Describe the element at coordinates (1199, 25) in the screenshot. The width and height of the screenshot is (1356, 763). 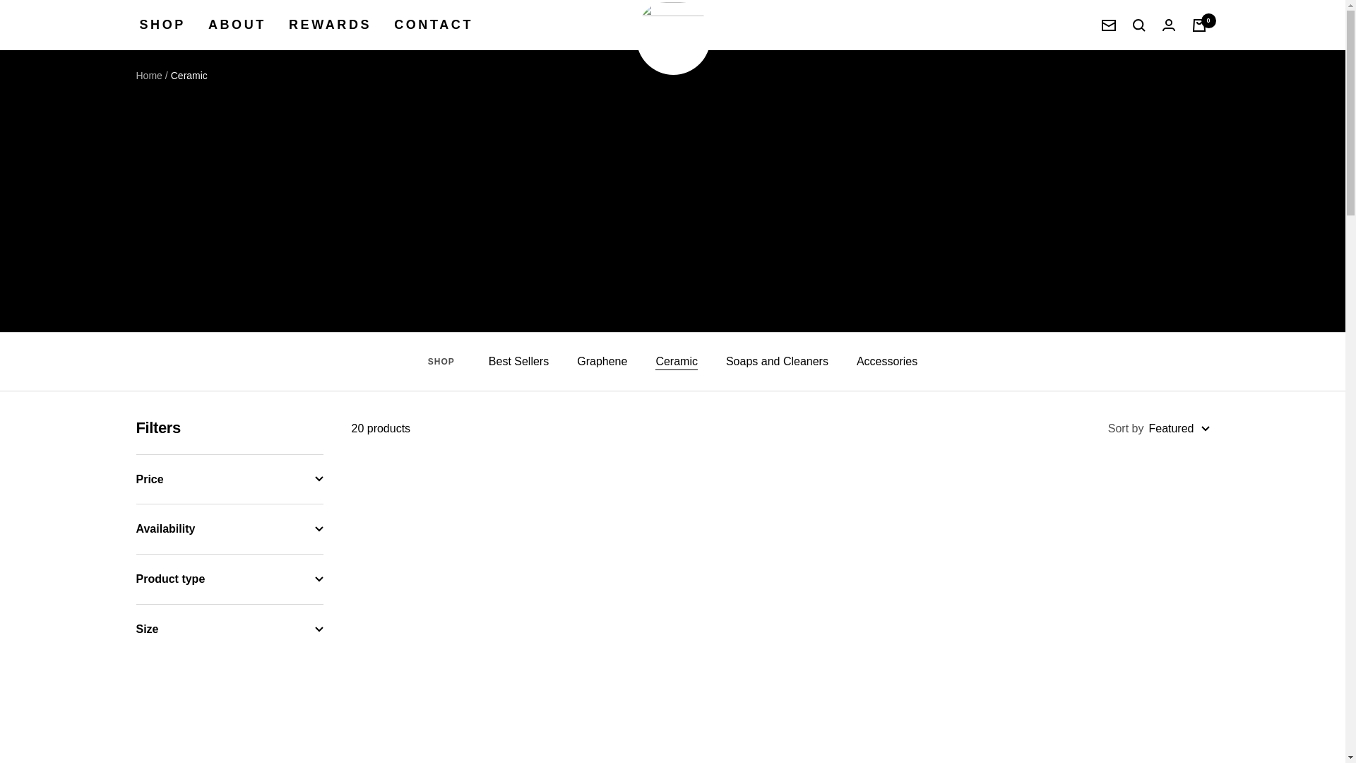
I see `0` at that location.